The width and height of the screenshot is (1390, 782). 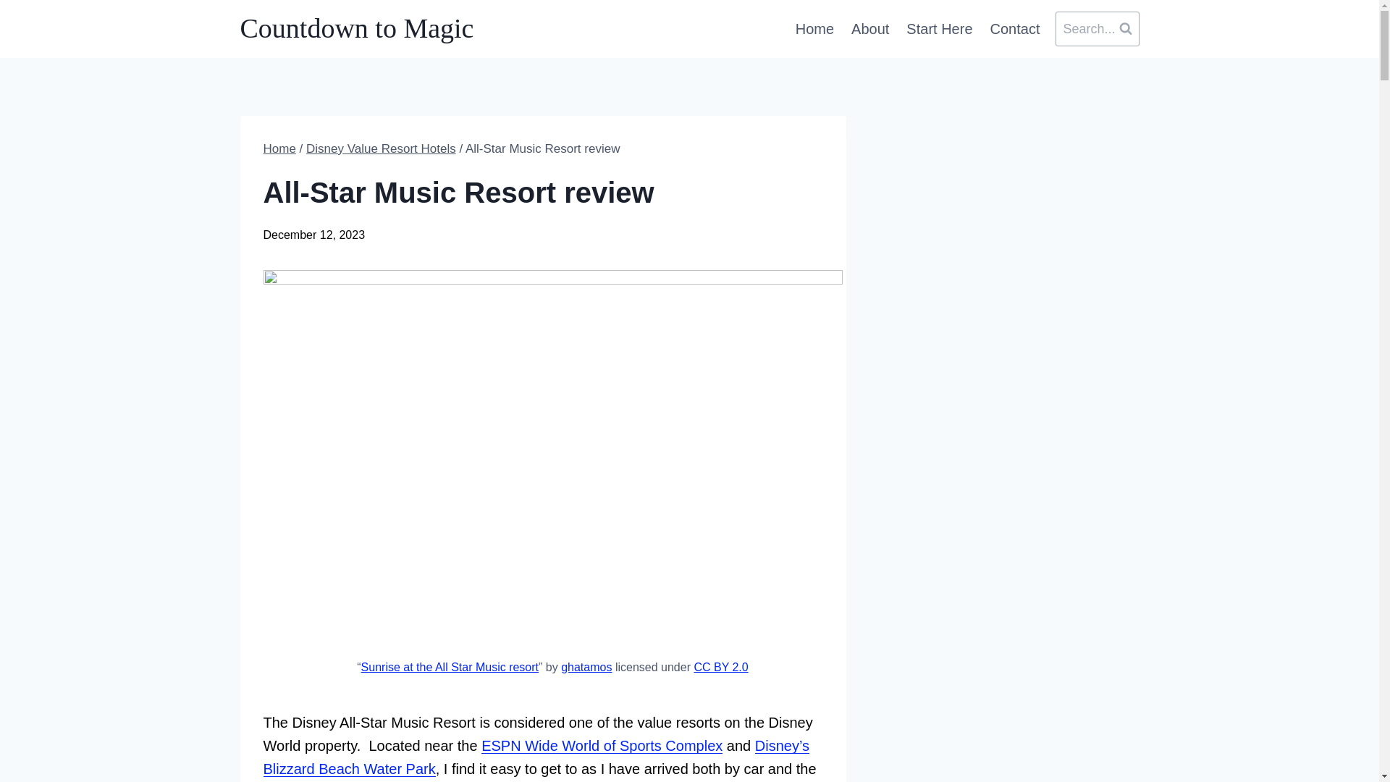 I want to click on Home, so click(x=814, y=29).